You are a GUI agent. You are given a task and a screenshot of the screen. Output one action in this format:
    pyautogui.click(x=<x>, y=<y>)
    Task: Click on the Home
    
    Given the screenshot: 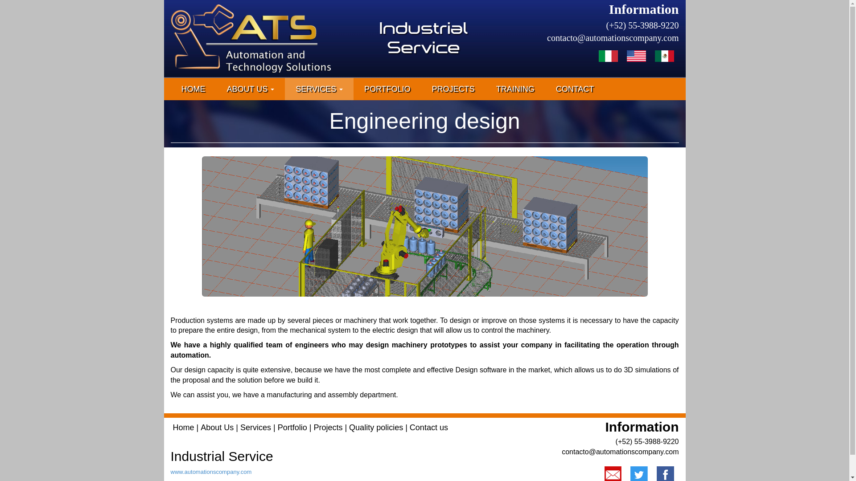 What is the action you would take?
    pyautogui.click(x=183, y=428)
    